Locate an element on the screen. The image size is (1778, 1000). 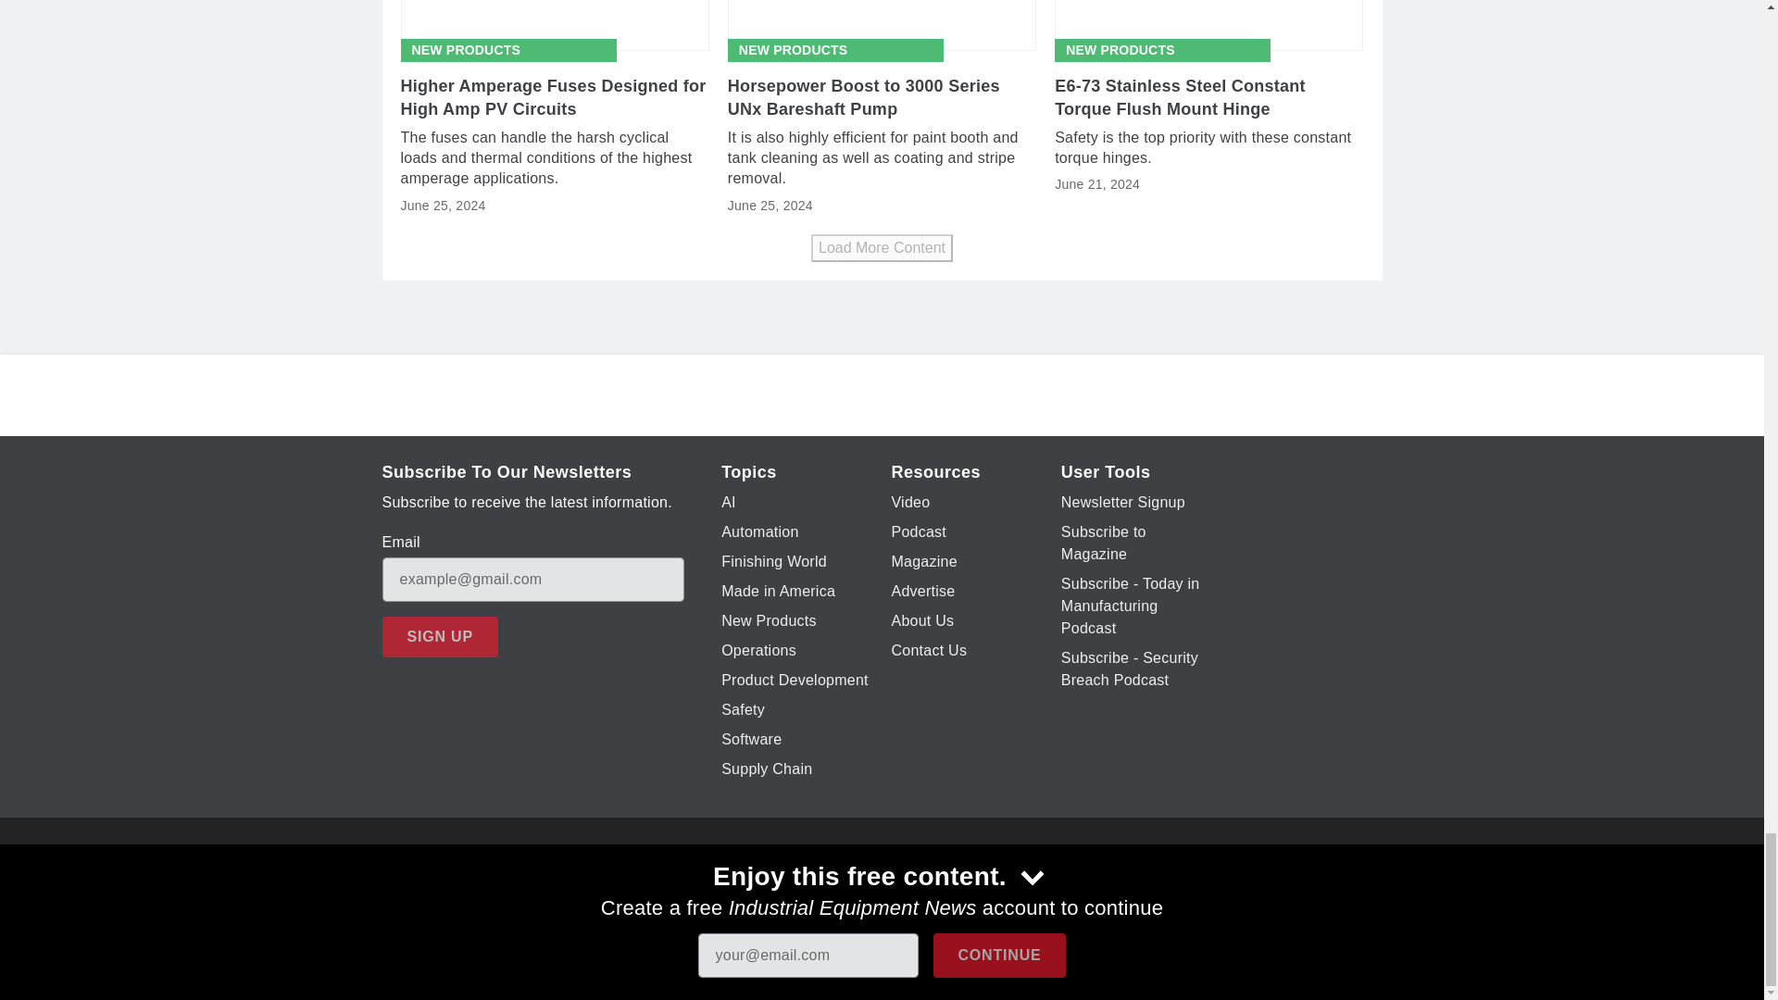
LinkedIn icon is located at coordinates (946, 887).